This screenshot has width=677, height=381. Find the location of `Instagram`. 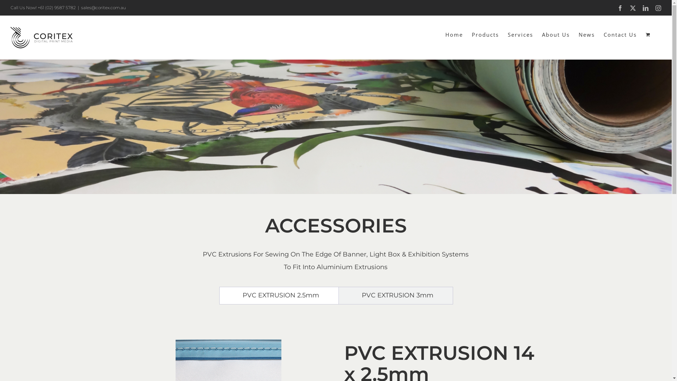

Instagram is located at coordinates (658, 8).